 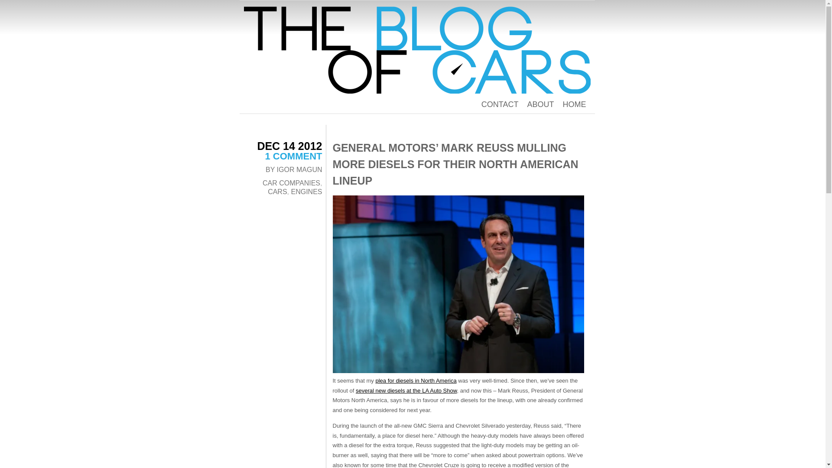 I want to click on CONTACT, so click(x=500, y=104).